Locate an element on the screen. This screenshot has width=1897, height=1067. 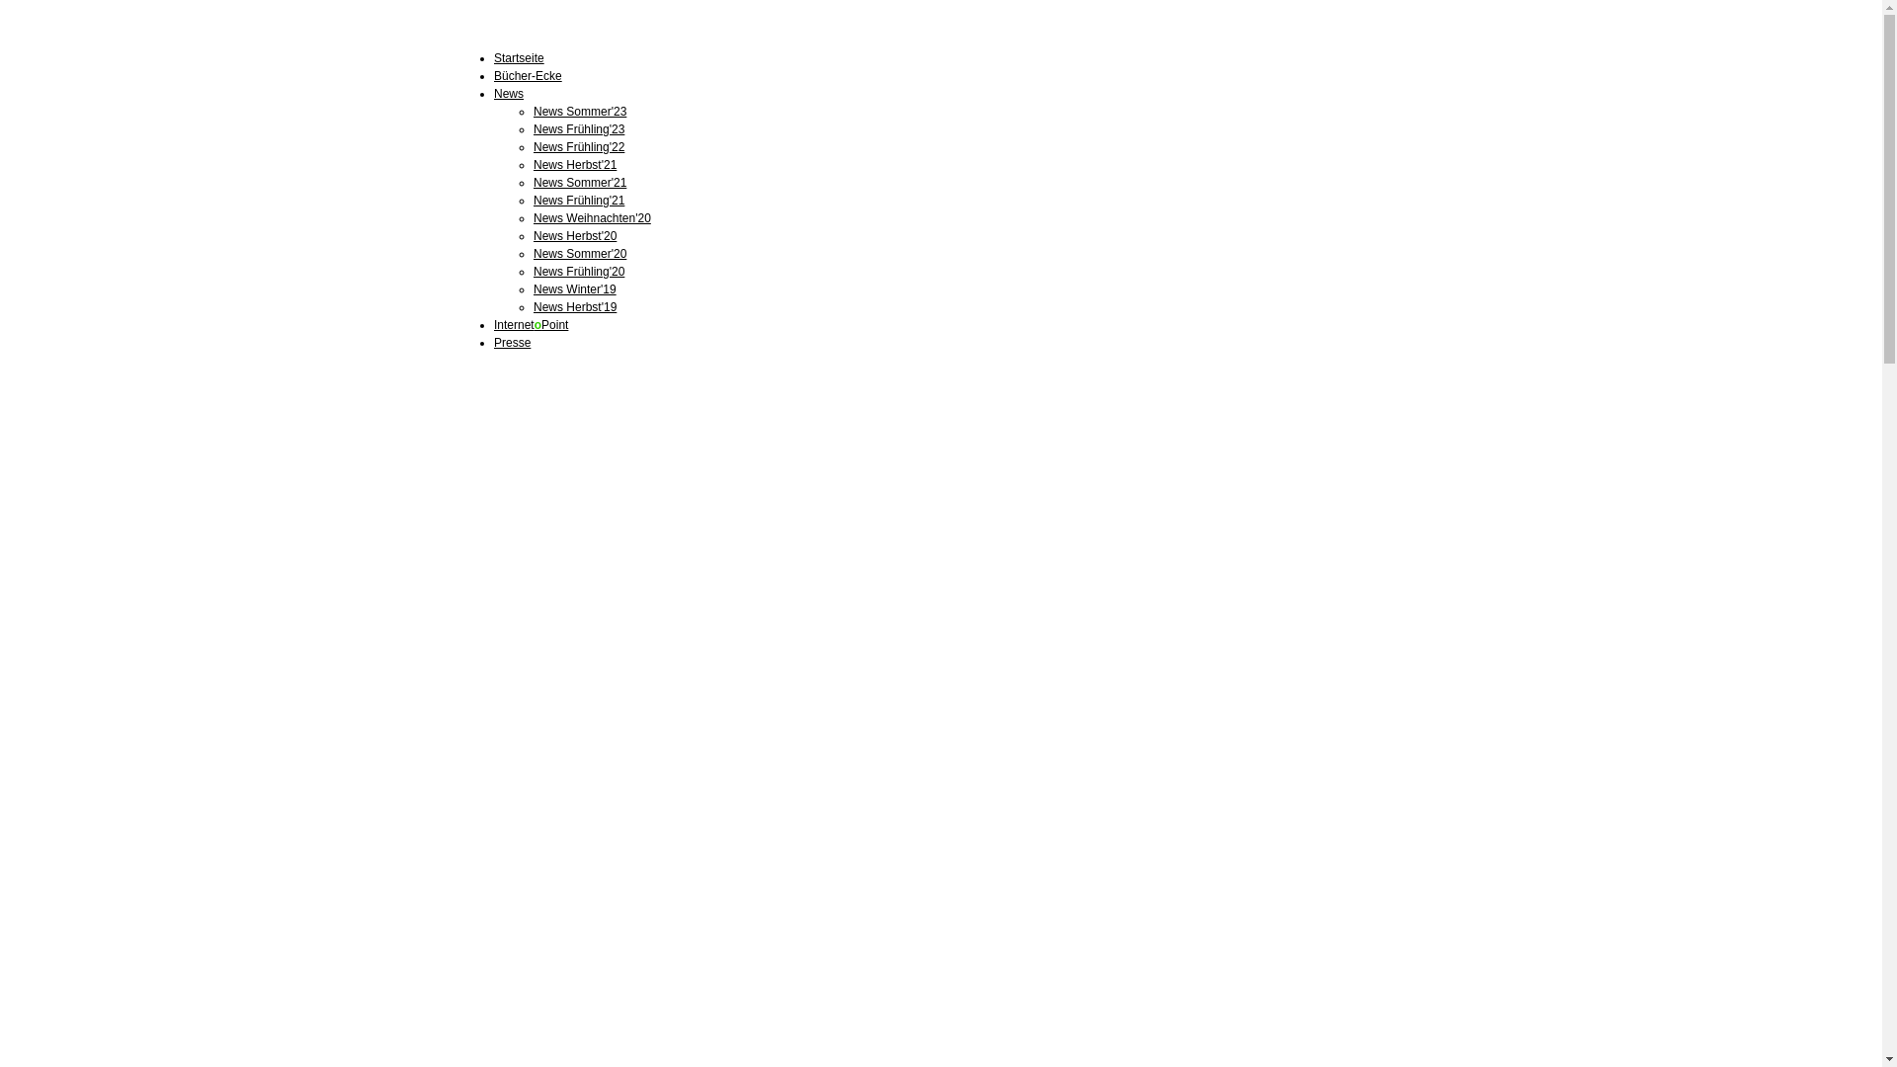
News is located at coordinates (509, 94).